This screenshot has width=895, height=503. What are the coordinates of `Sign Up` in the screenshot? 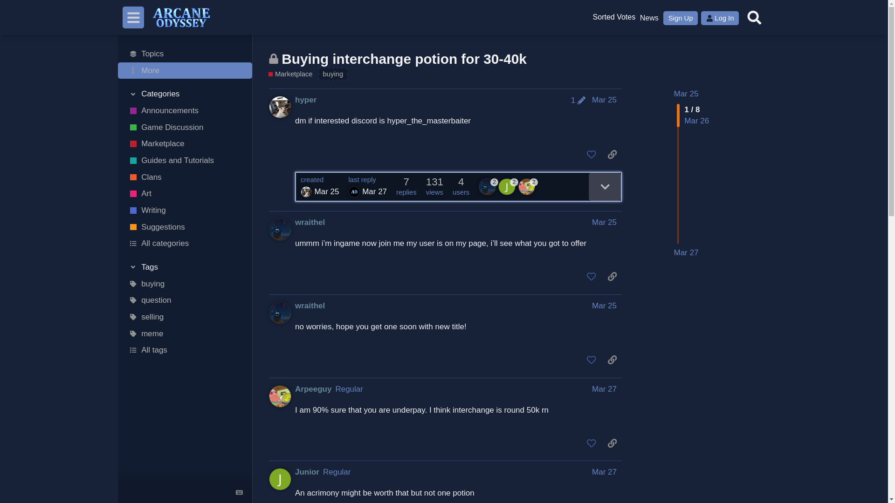 It's located at (681, 18).